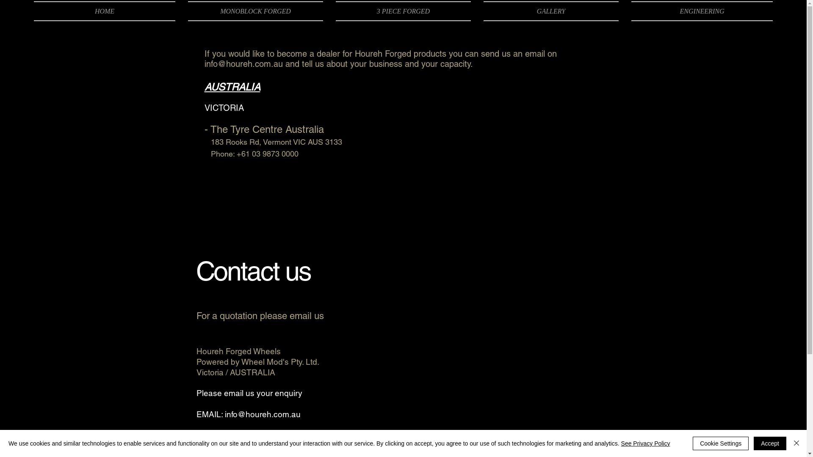 The height and width of the screenshot is (457, 813). What do you see at coordinates (646, 443) in the screenshot?
I see `See Privacy Policy` at bounding box center [646, 443].